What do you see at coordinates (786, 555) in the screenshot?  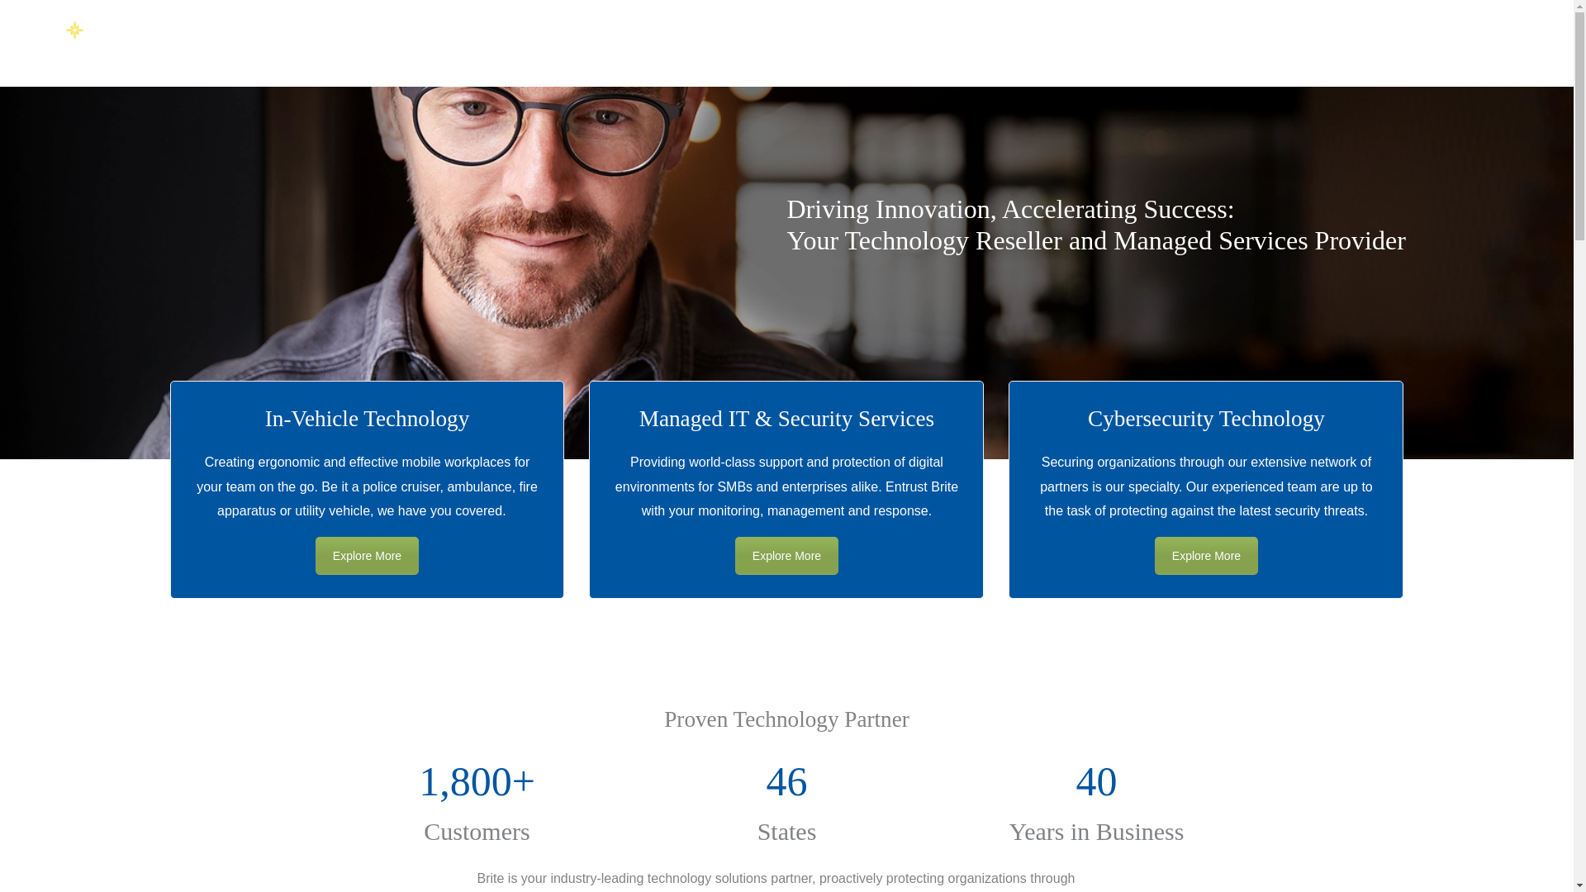 I see `Managed Services` at bounding box center [786, 555].